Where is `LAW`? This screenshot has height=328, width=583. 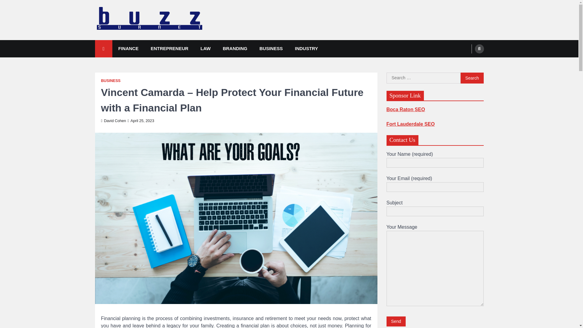
LAW is located at coordinates (205, 49).